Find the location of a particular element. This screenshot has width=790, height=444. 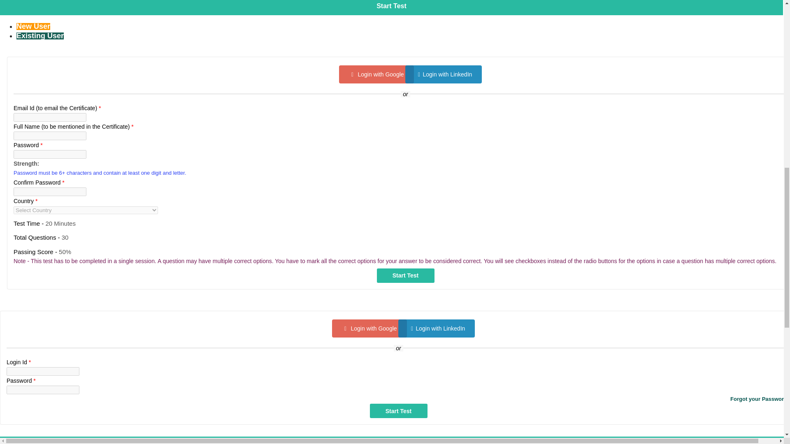

Get new password is located at coordinates (398, 399).